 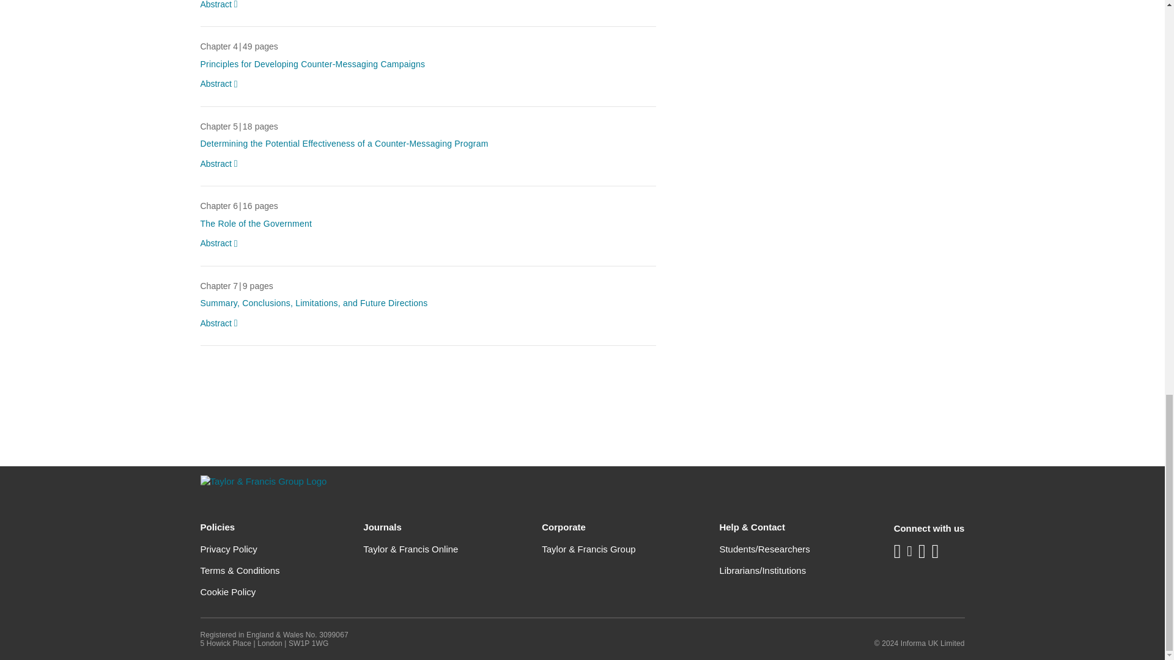 What do you see at coordinates (229, 549) in the screenshot?
I see `Privacy Policy` at bounding box center [229, 549].